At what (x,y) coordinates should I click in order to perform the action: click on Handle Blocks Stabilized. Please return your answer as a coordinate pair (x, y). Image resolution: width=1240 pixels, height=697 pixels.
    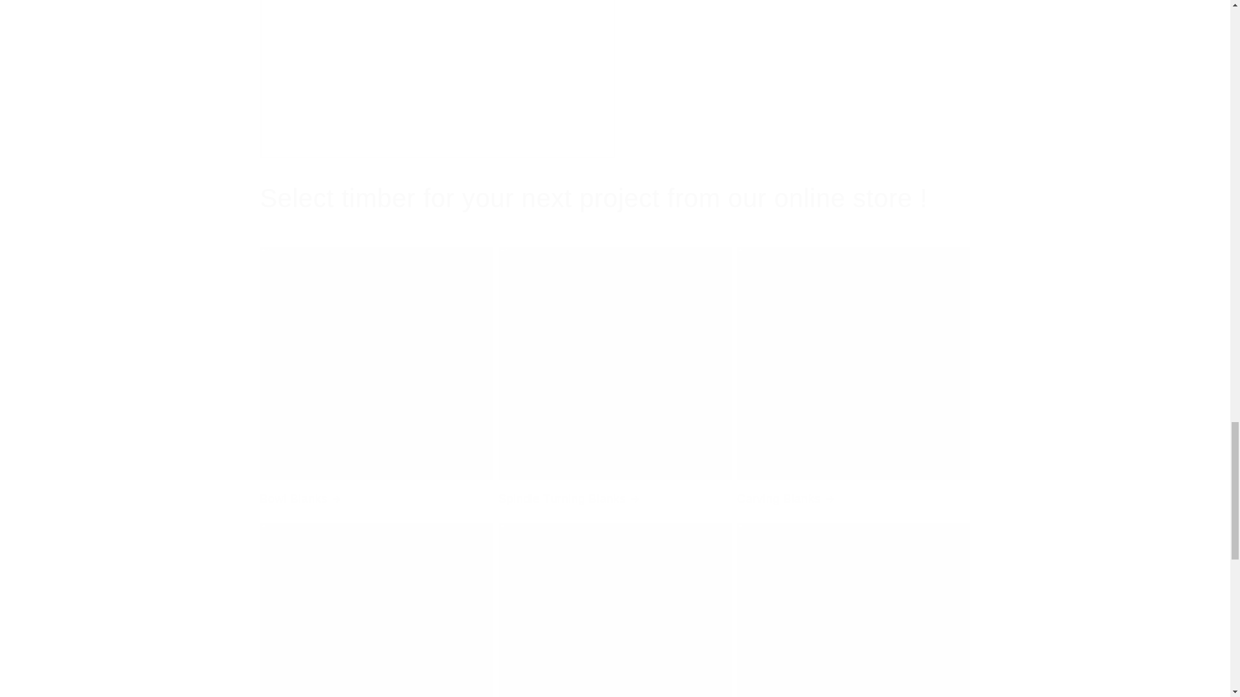
    Looking at the image, I should click on (615, 610).